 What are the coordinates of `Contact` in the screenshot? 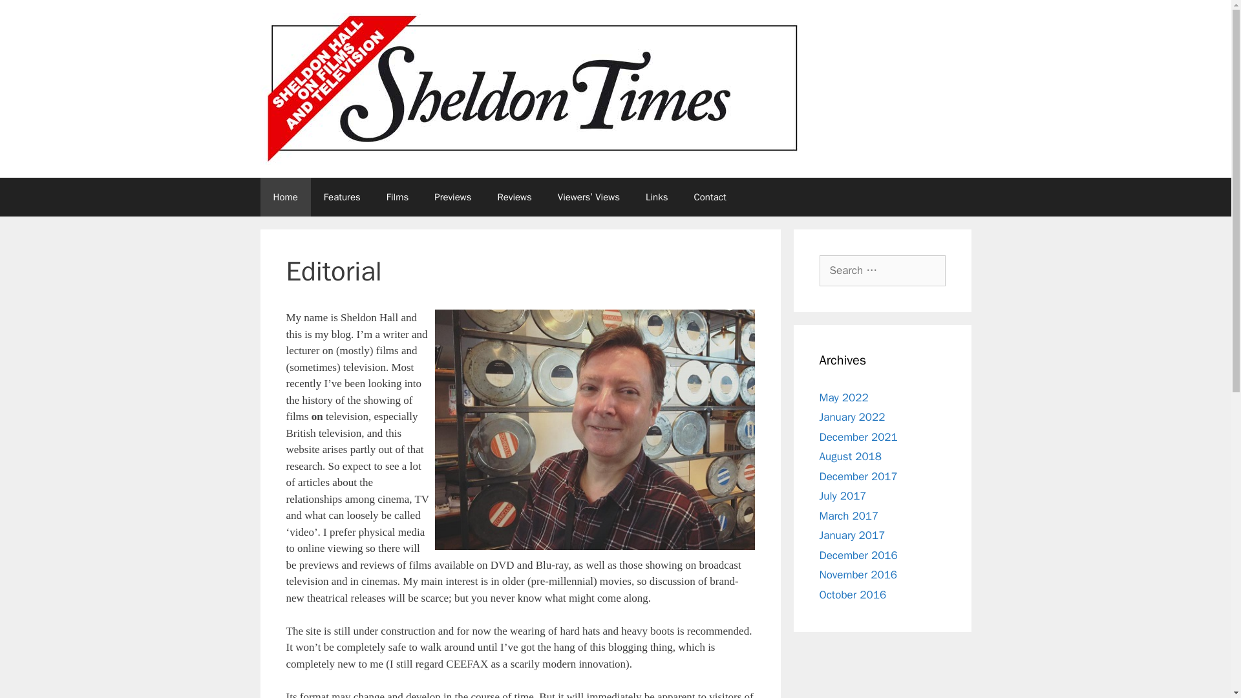 It's located at (709, 196).